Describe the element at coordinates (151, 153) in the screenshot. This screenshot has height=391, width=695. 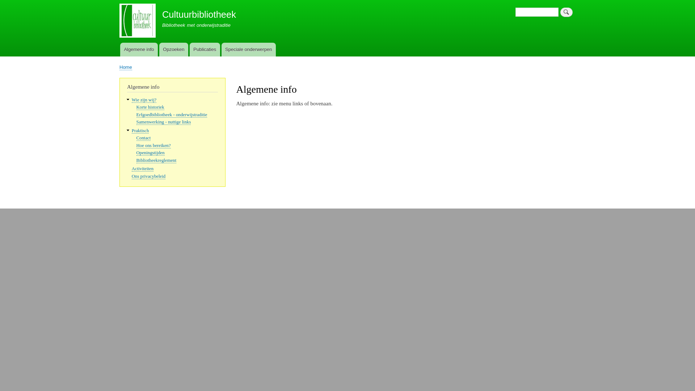
I see `Openingstijden` at that location.